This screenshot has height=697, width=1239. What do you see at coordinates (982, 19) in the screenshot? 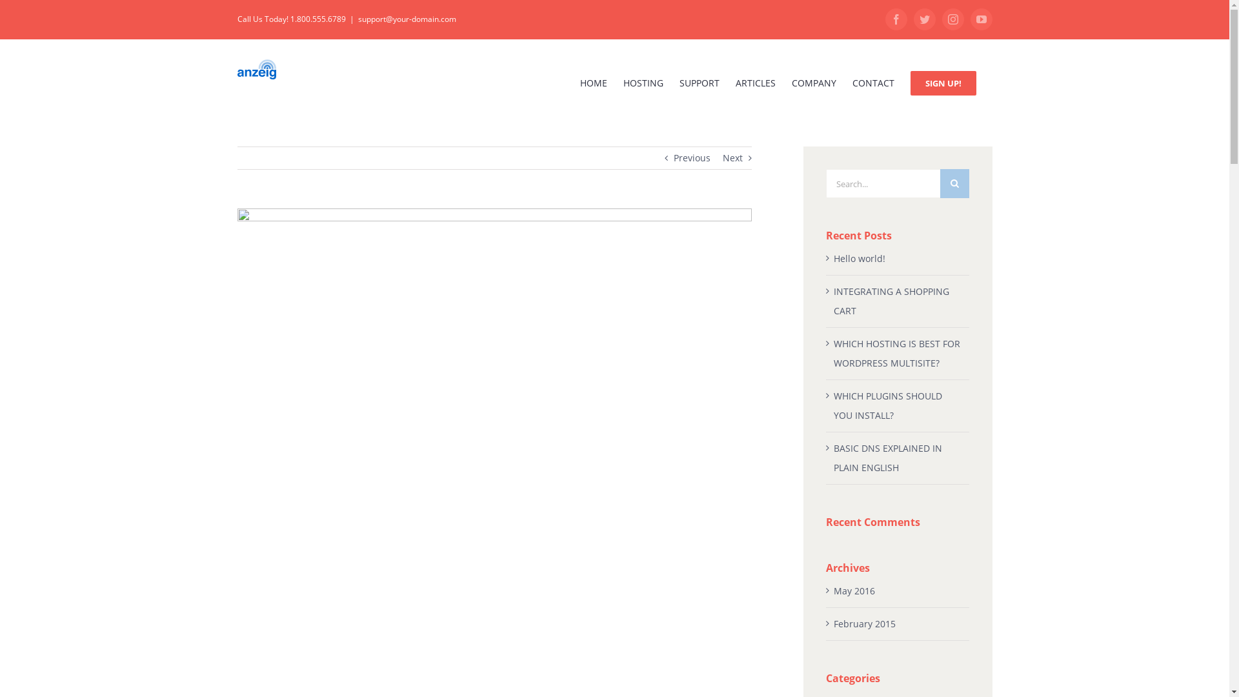
I see `YouTube` at bounding box center [982, 19].